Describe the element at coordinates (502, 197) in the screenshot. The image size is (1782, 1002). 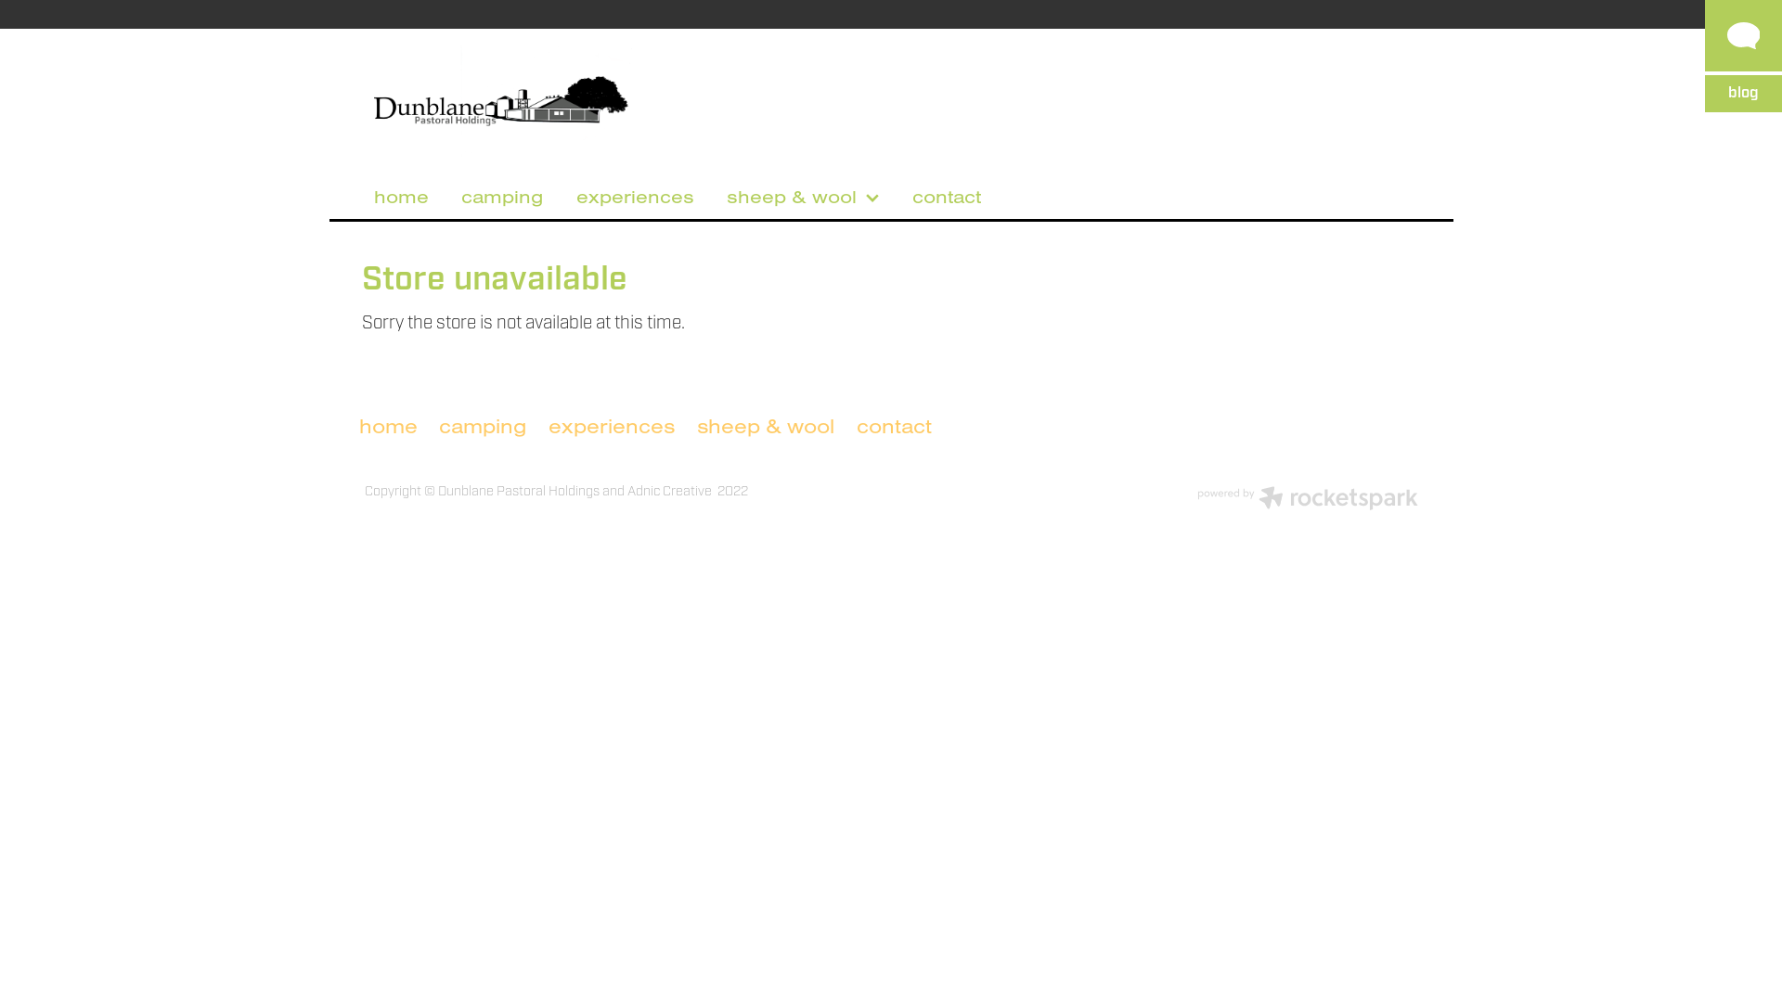
I see `camping` at that location.